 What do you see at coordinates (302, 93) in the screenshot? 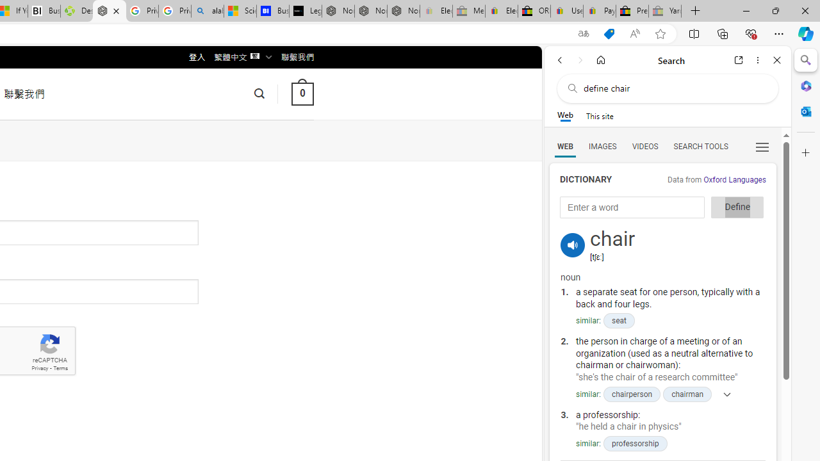
I see `  0  ` at bounding box center [302, 93].